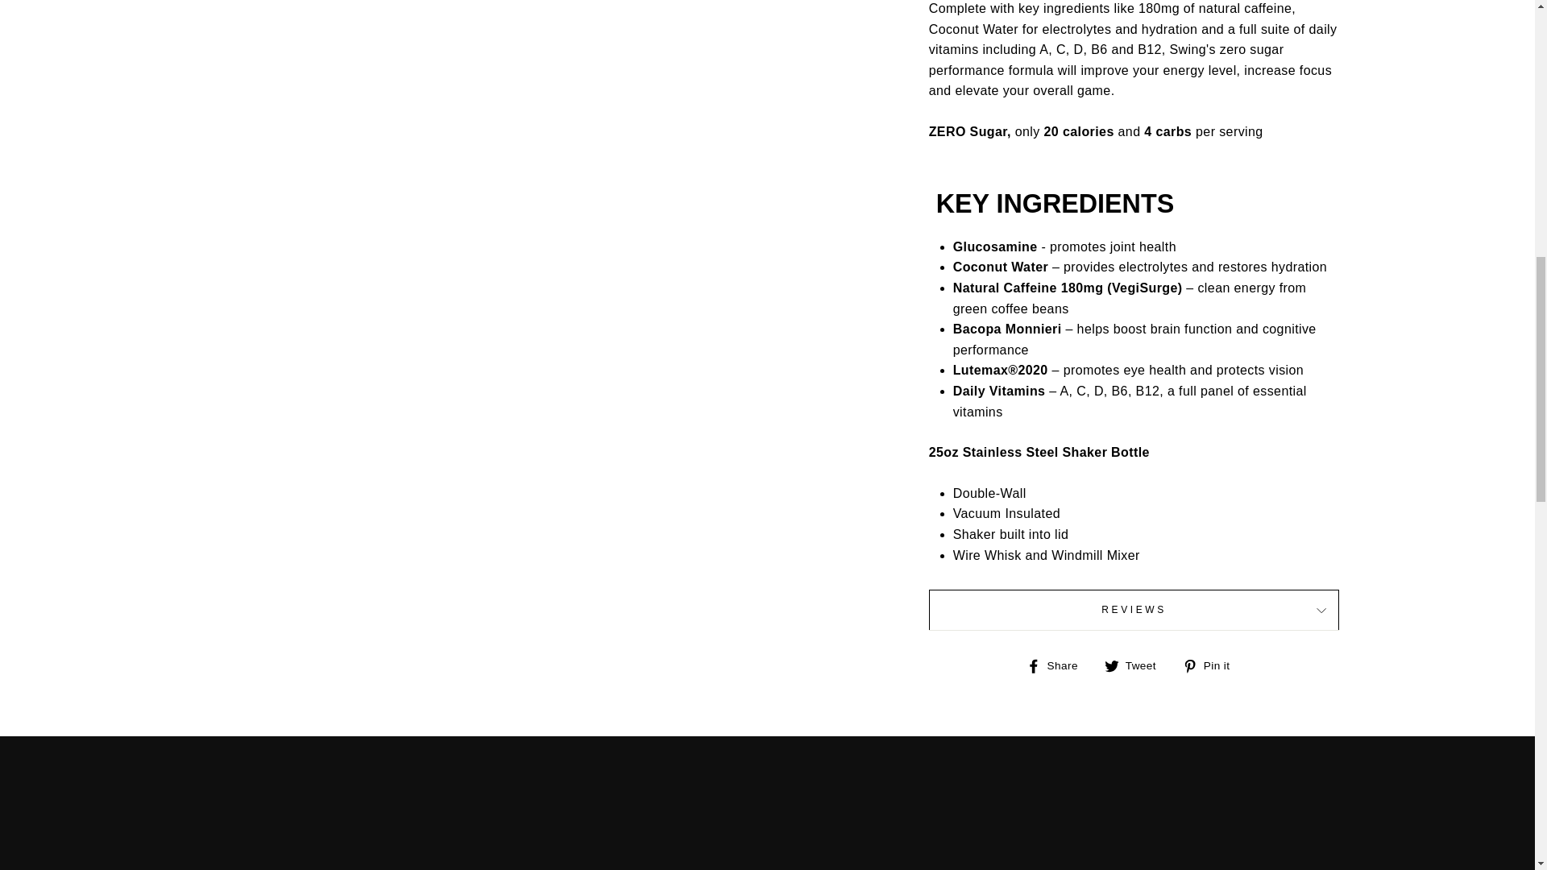  Describe the element at coordinates (1136, 665) in the screenshot. I see `Tweet on Twitter` at that location.